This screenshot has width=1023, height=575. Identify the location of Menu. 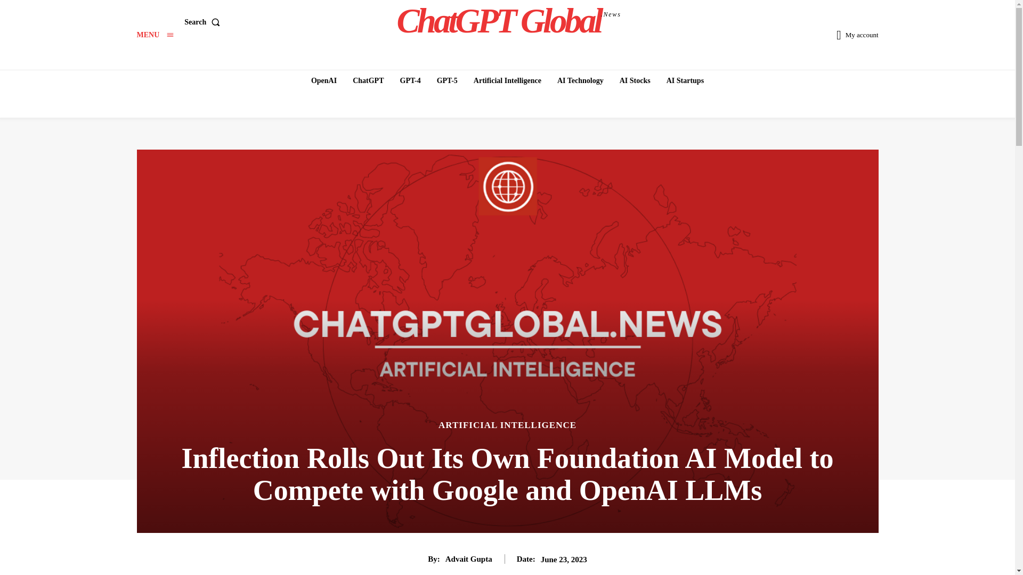
(635, 80).